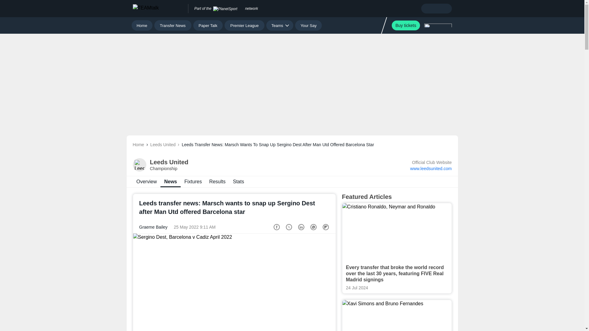  Describe the element at coordinates (146, 181) in the screenshot. I see `Leeds United Transfer News` at that location.